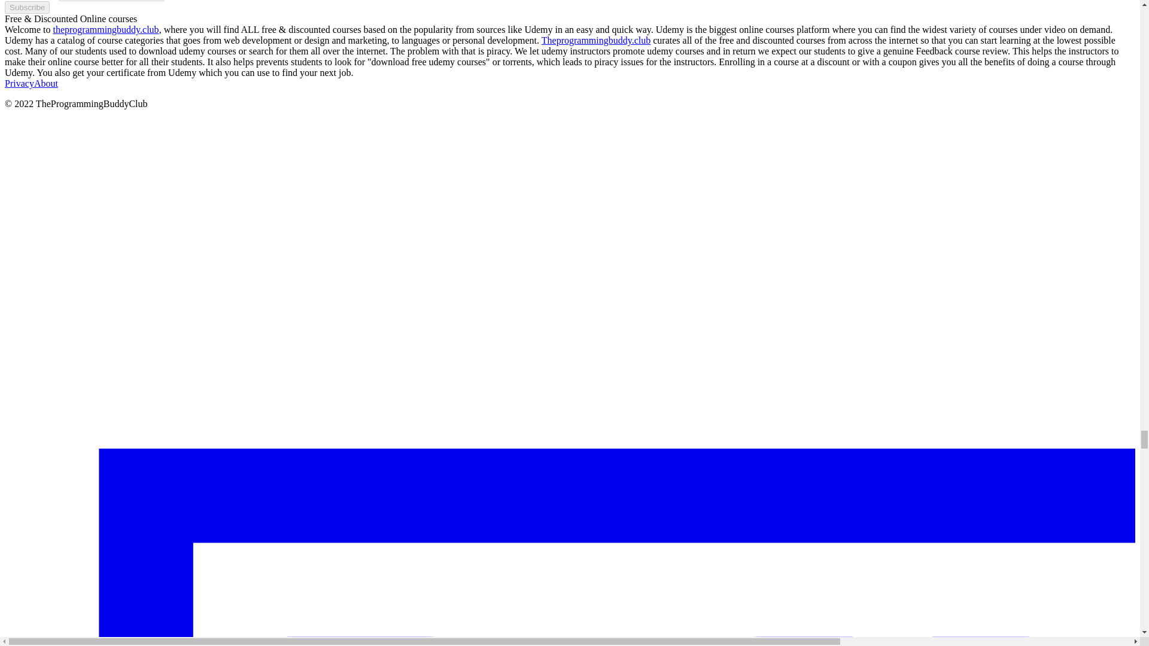 The width and height of the screenshot is (1149, 646). What do you see at coordinates (105, 30) in the screenshot?
I see `theprogrammingbuddy.club` at bounding box center [105, 30].